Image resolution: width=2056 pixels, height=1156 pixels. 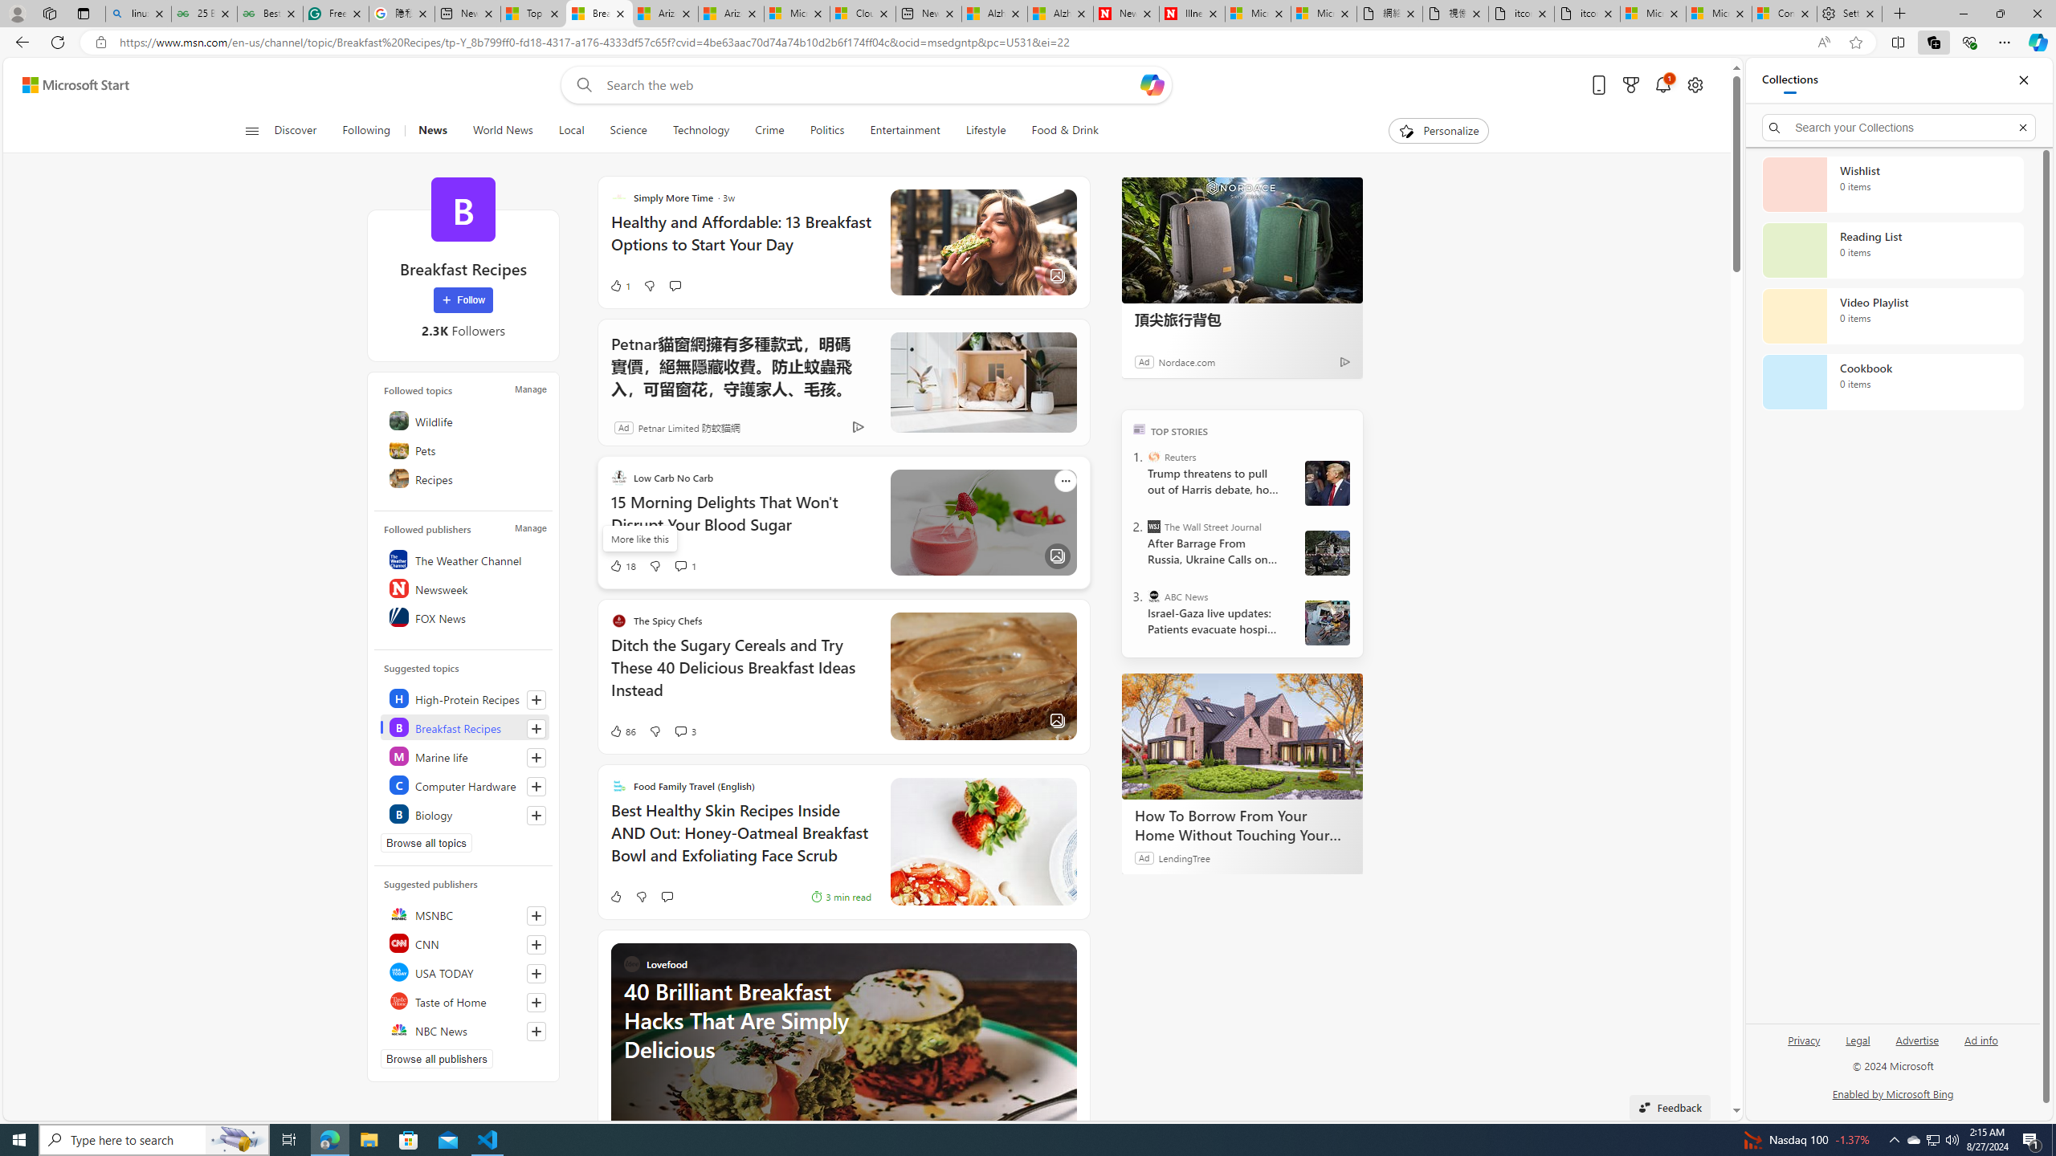 I want to click on LendingTree, so click(x=1184, y=857).